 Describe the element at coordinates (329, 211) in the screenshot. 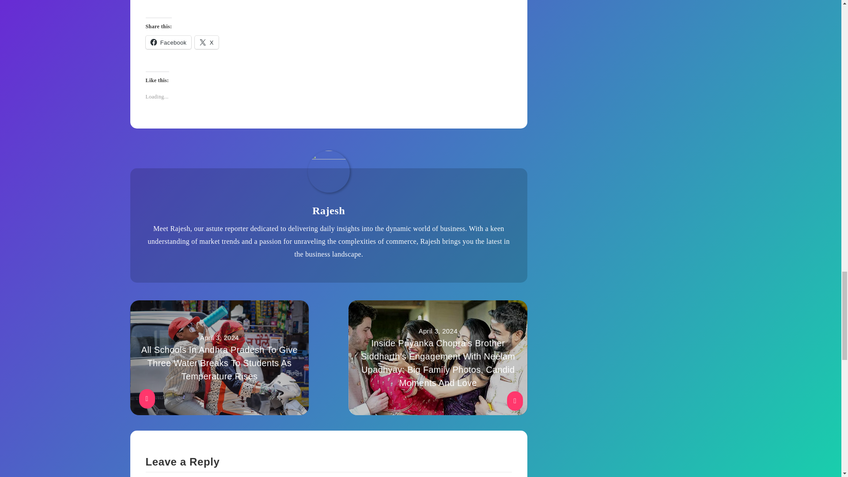

I see `Rajesh` at that location.